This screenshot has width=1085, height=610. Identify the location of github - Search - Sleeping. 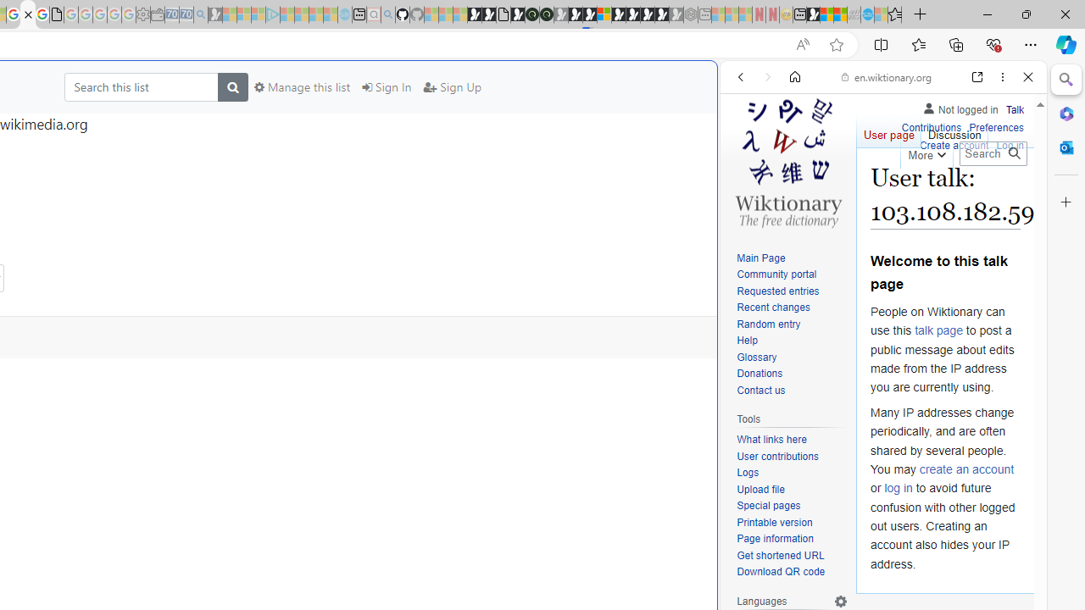
(388, 15).